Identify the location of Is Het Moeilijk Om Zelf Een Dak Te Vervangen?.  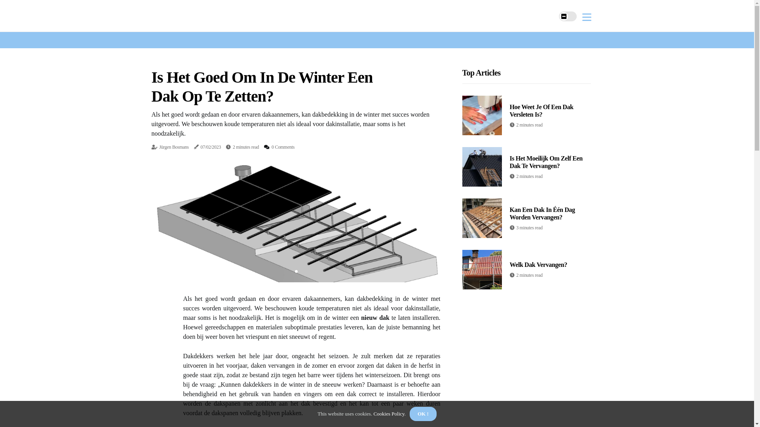
(546, 162).